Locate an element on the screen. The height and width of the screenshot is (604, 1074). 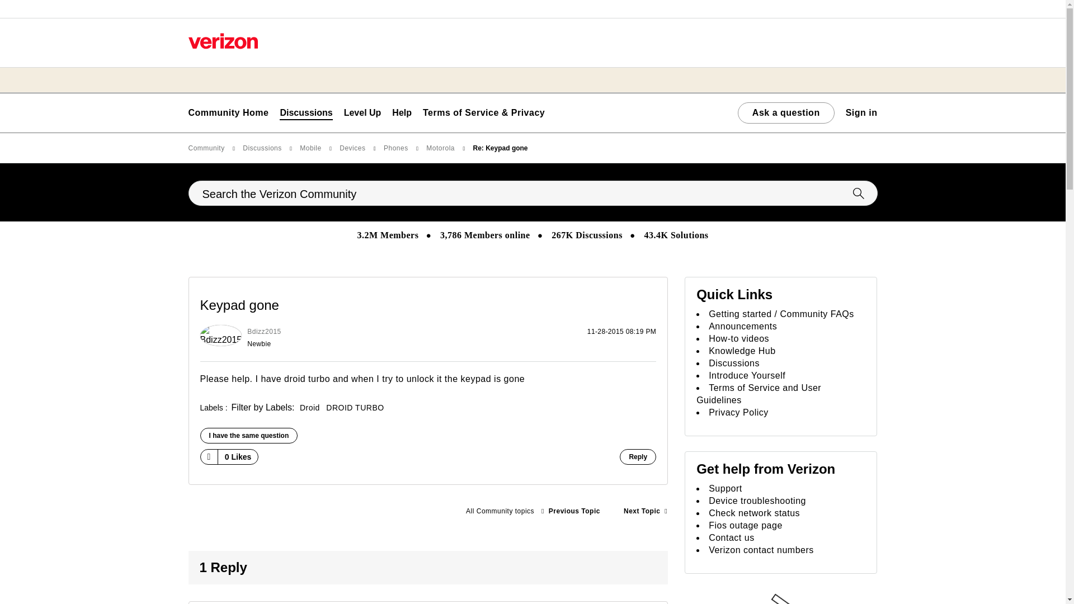
Motorola is located at coordinates (500, 511).